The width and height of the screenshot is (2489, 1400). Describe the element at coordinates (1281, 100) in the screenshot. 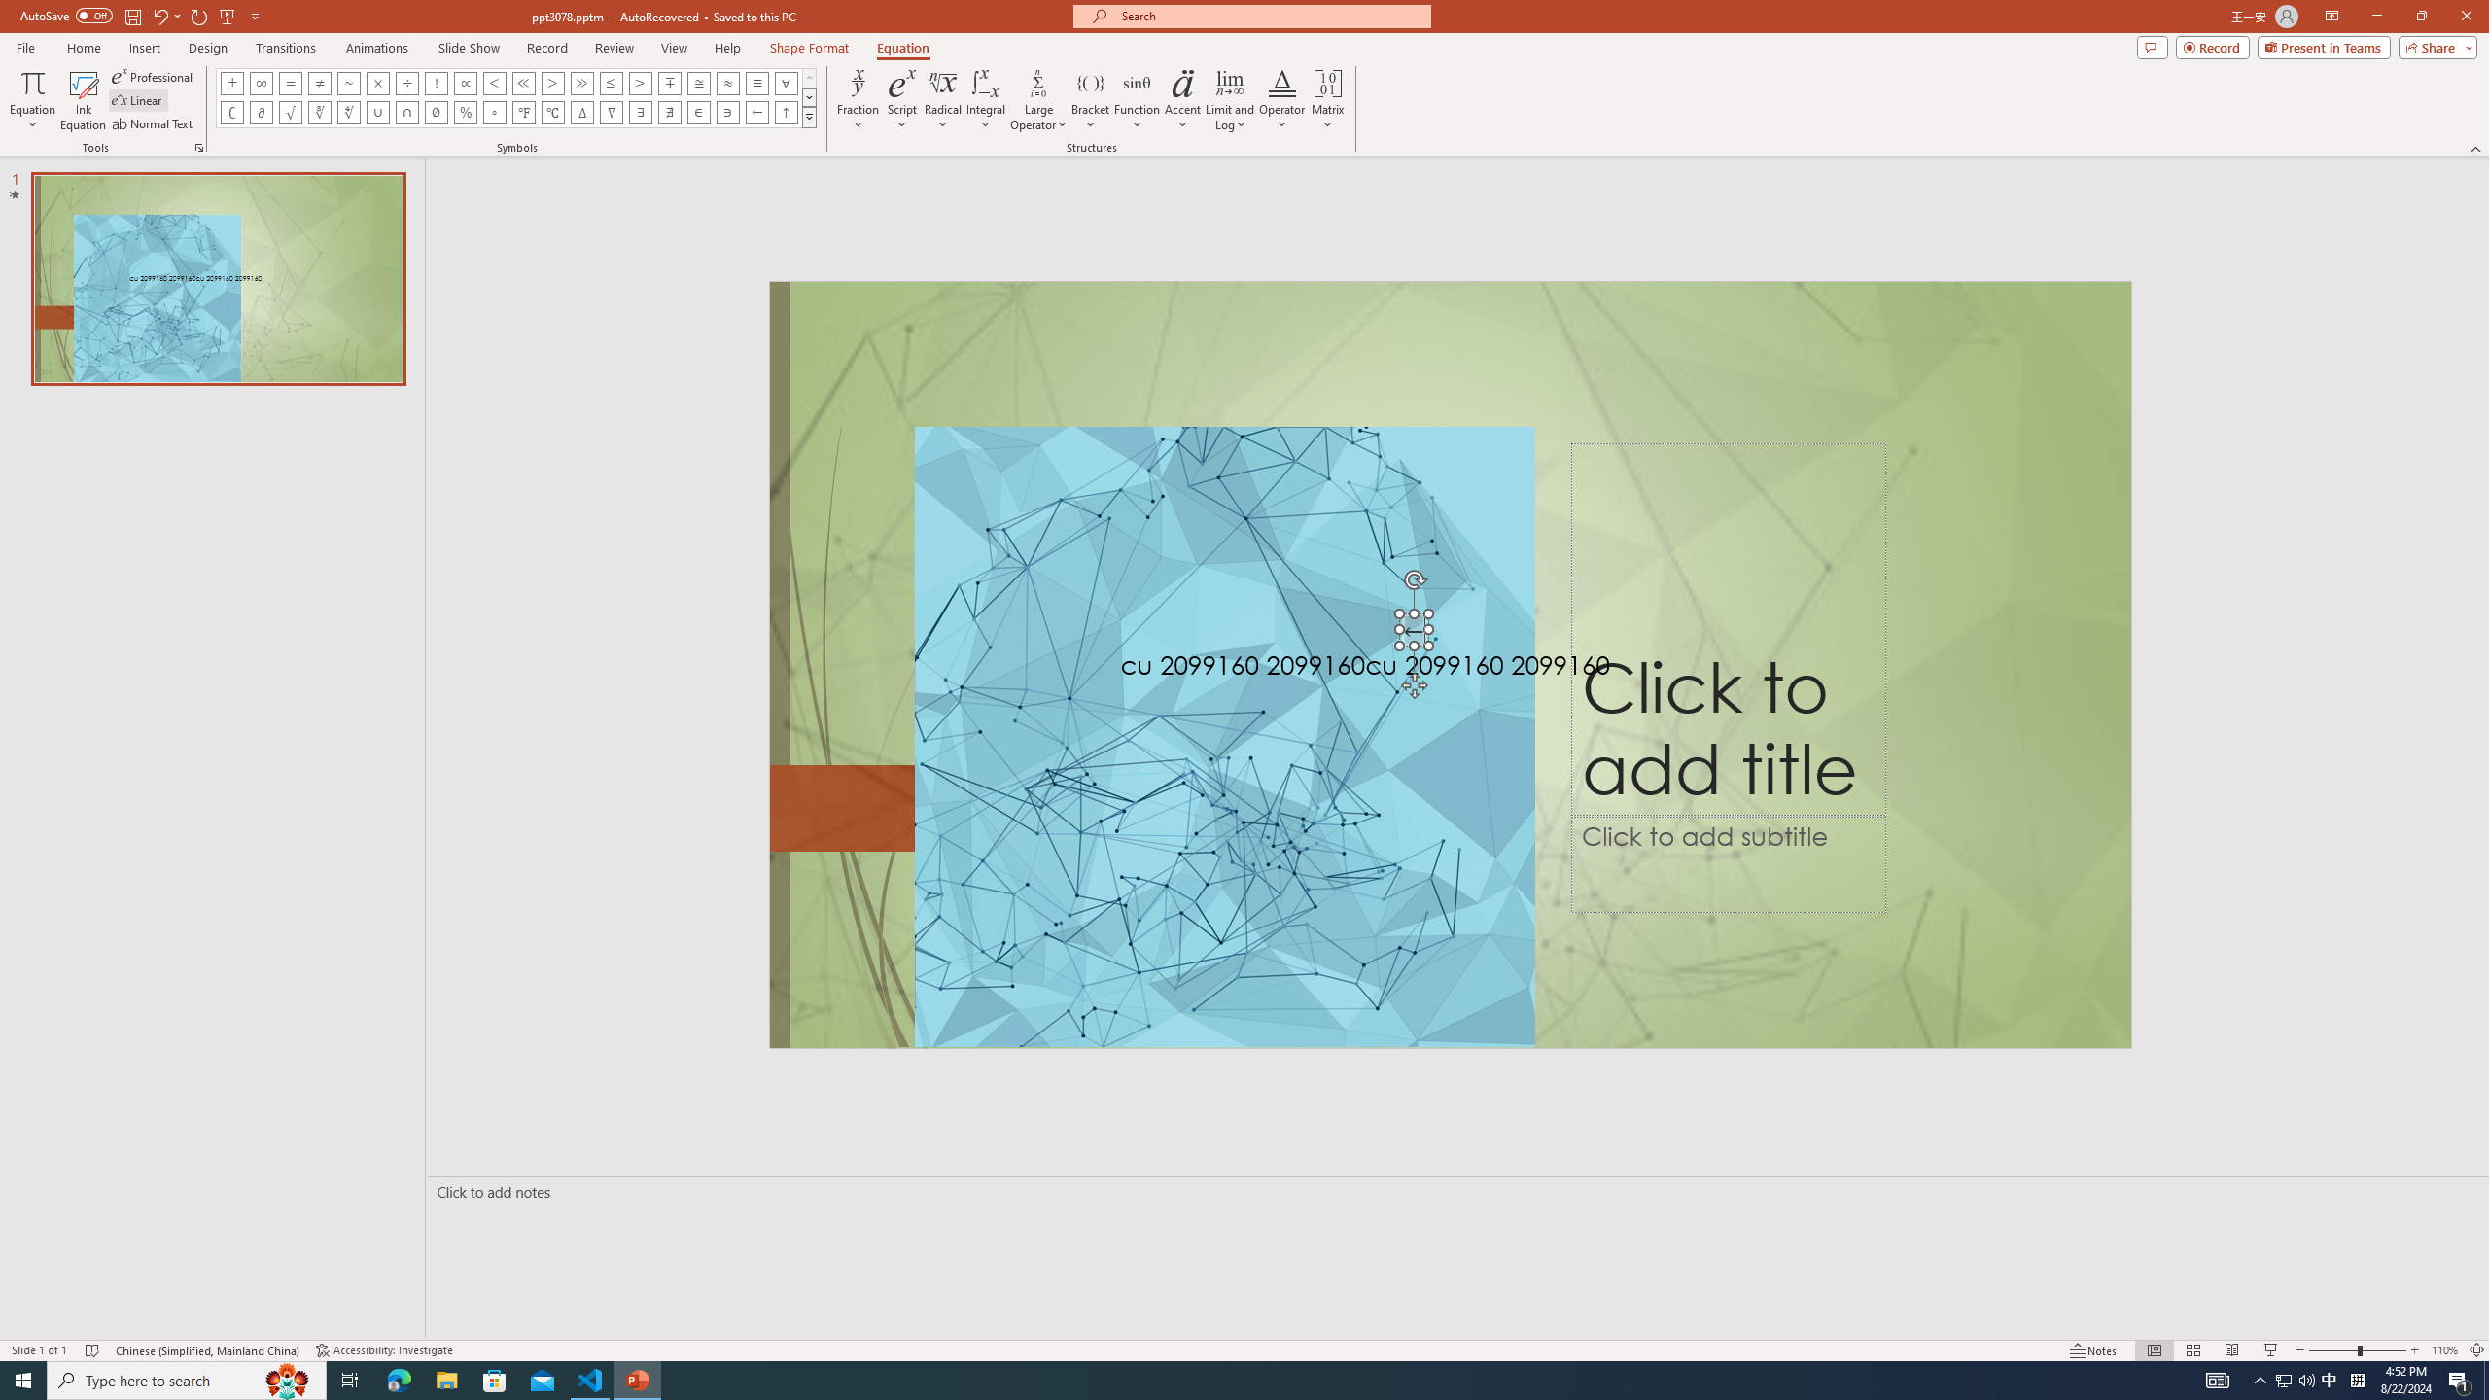

I see `Operator` at that location.